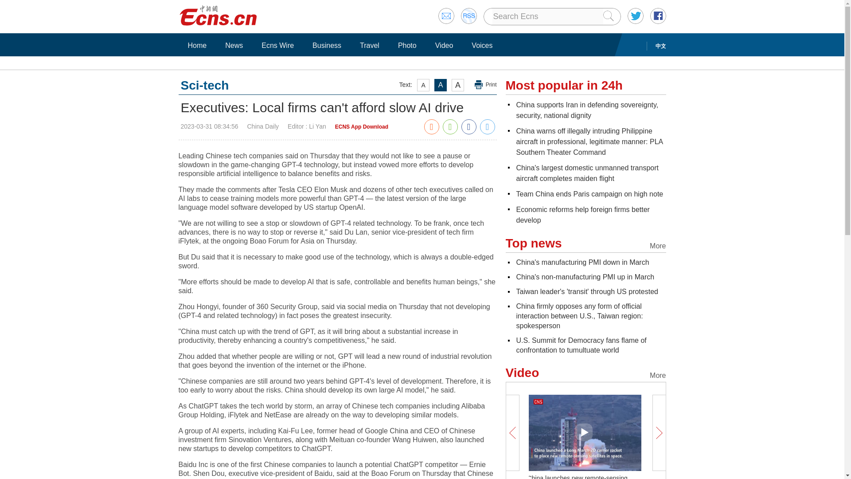 The image size is (851, 479). What do you see at coordinates (547, 16) in the screenshot?
I see `Search Ecns` at bounding box center [547, 16].